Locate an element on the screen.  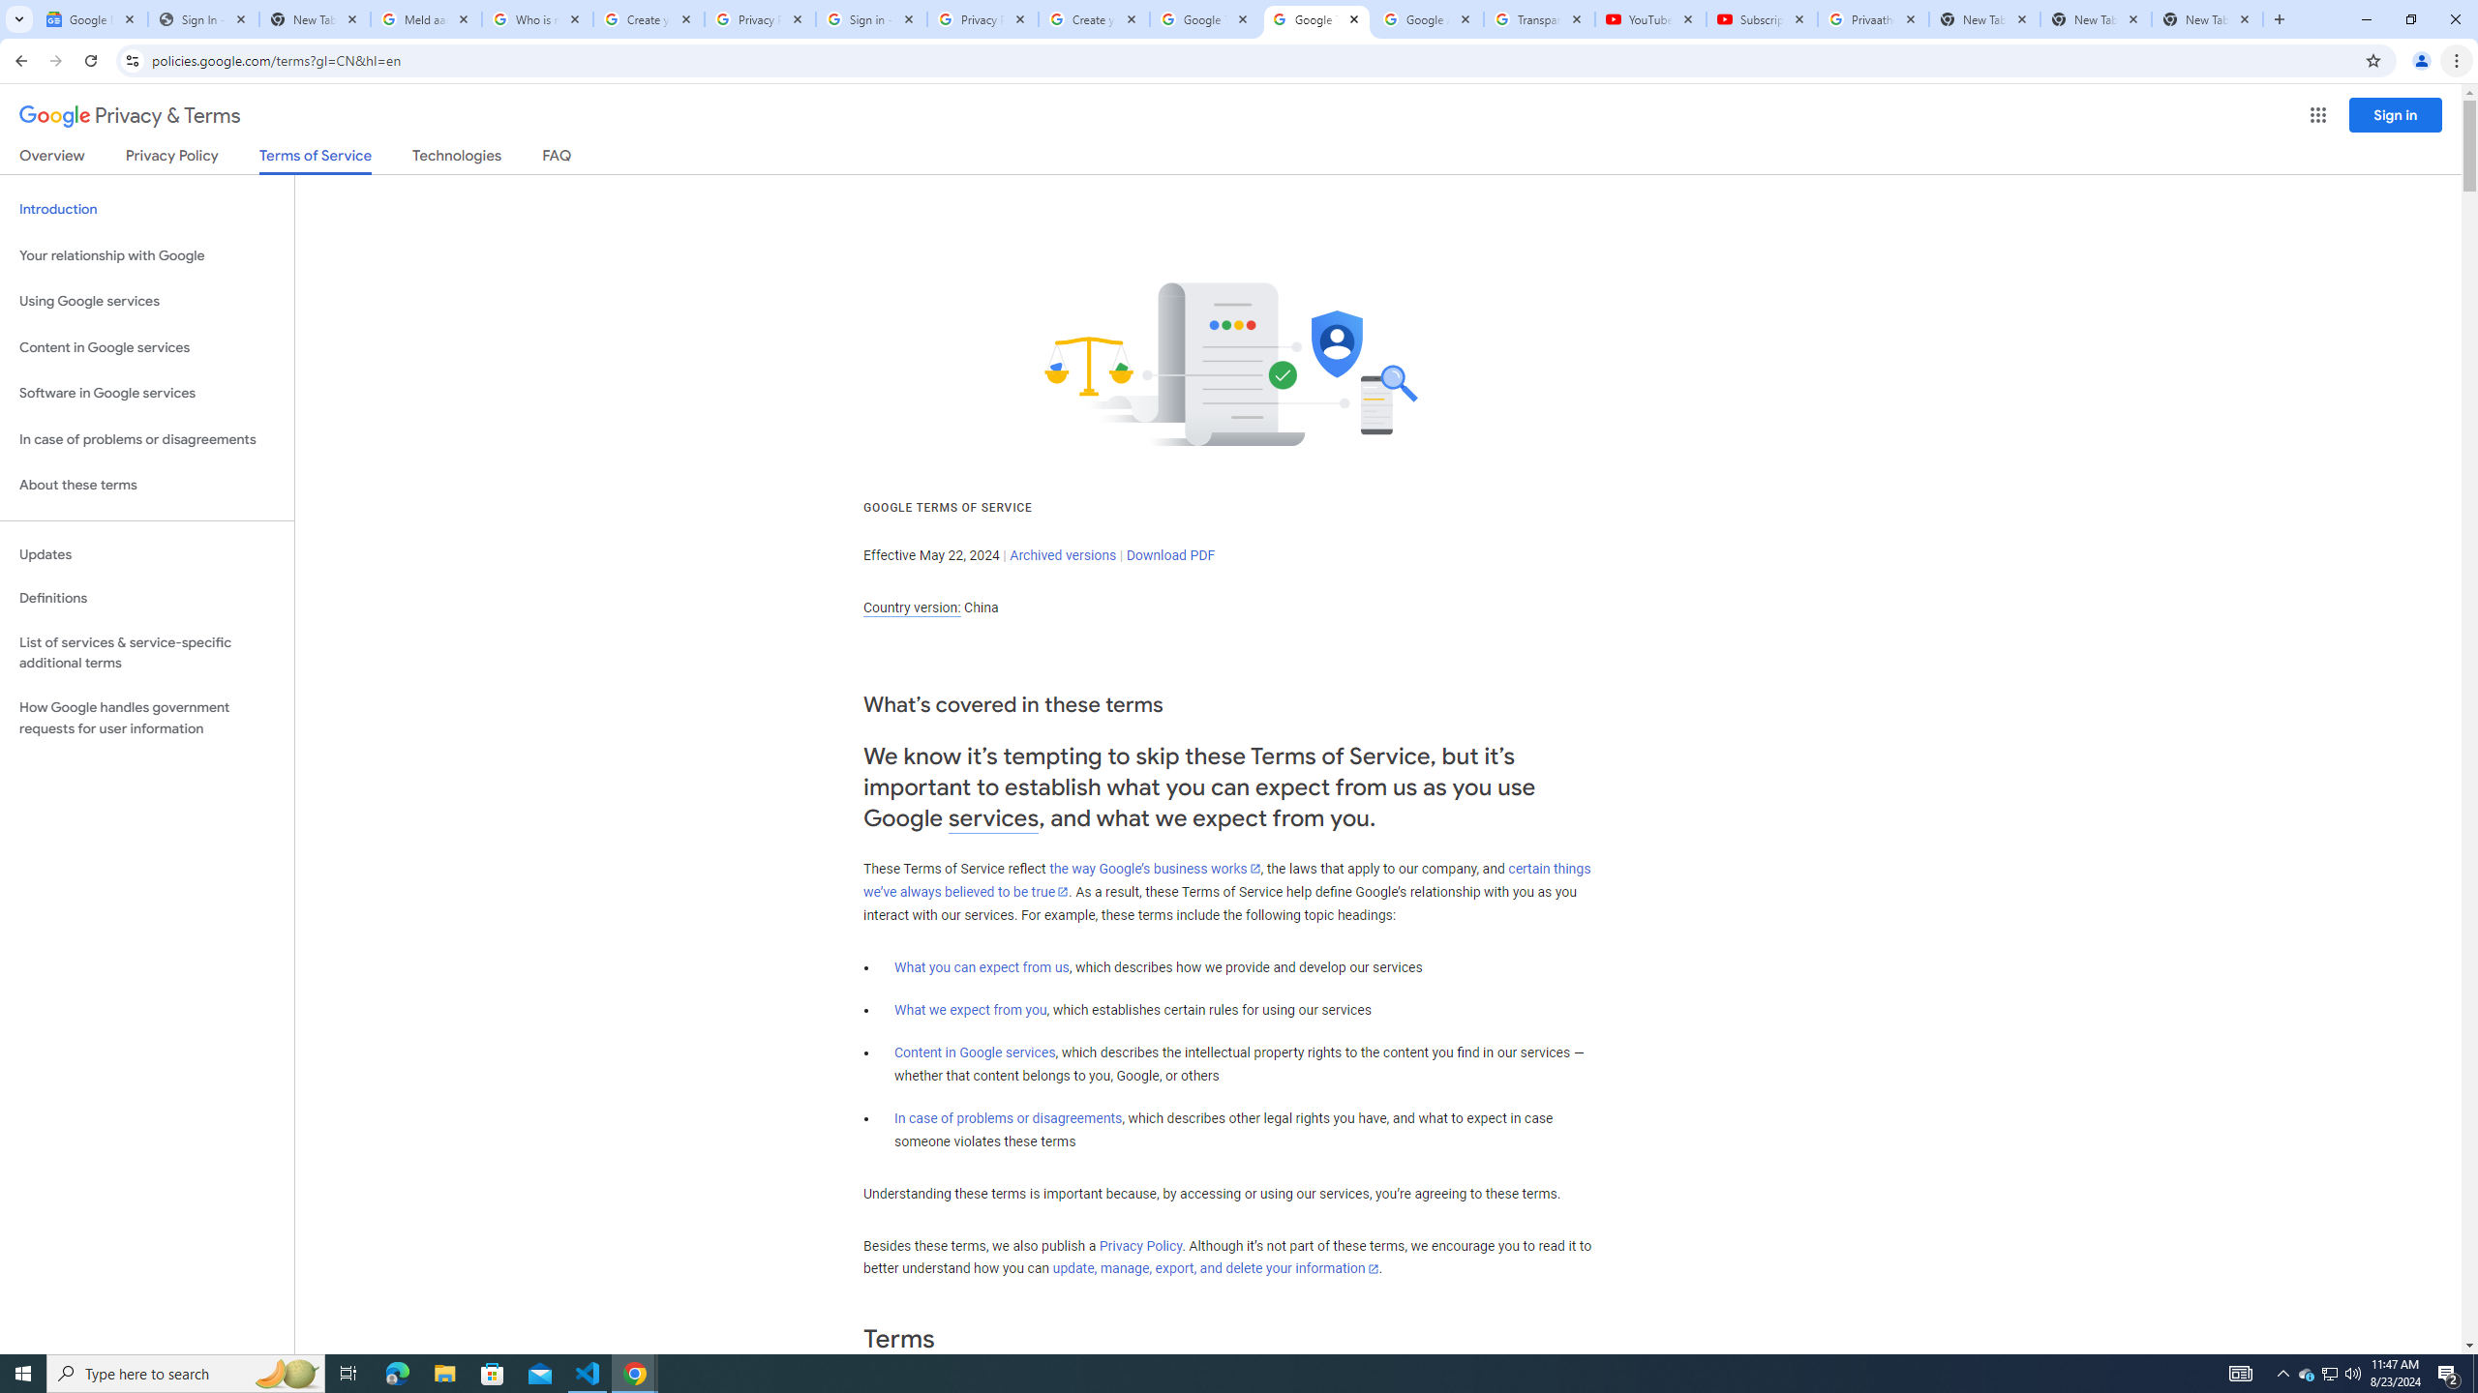
What you can expect from us is located at coordinates (982, 967).